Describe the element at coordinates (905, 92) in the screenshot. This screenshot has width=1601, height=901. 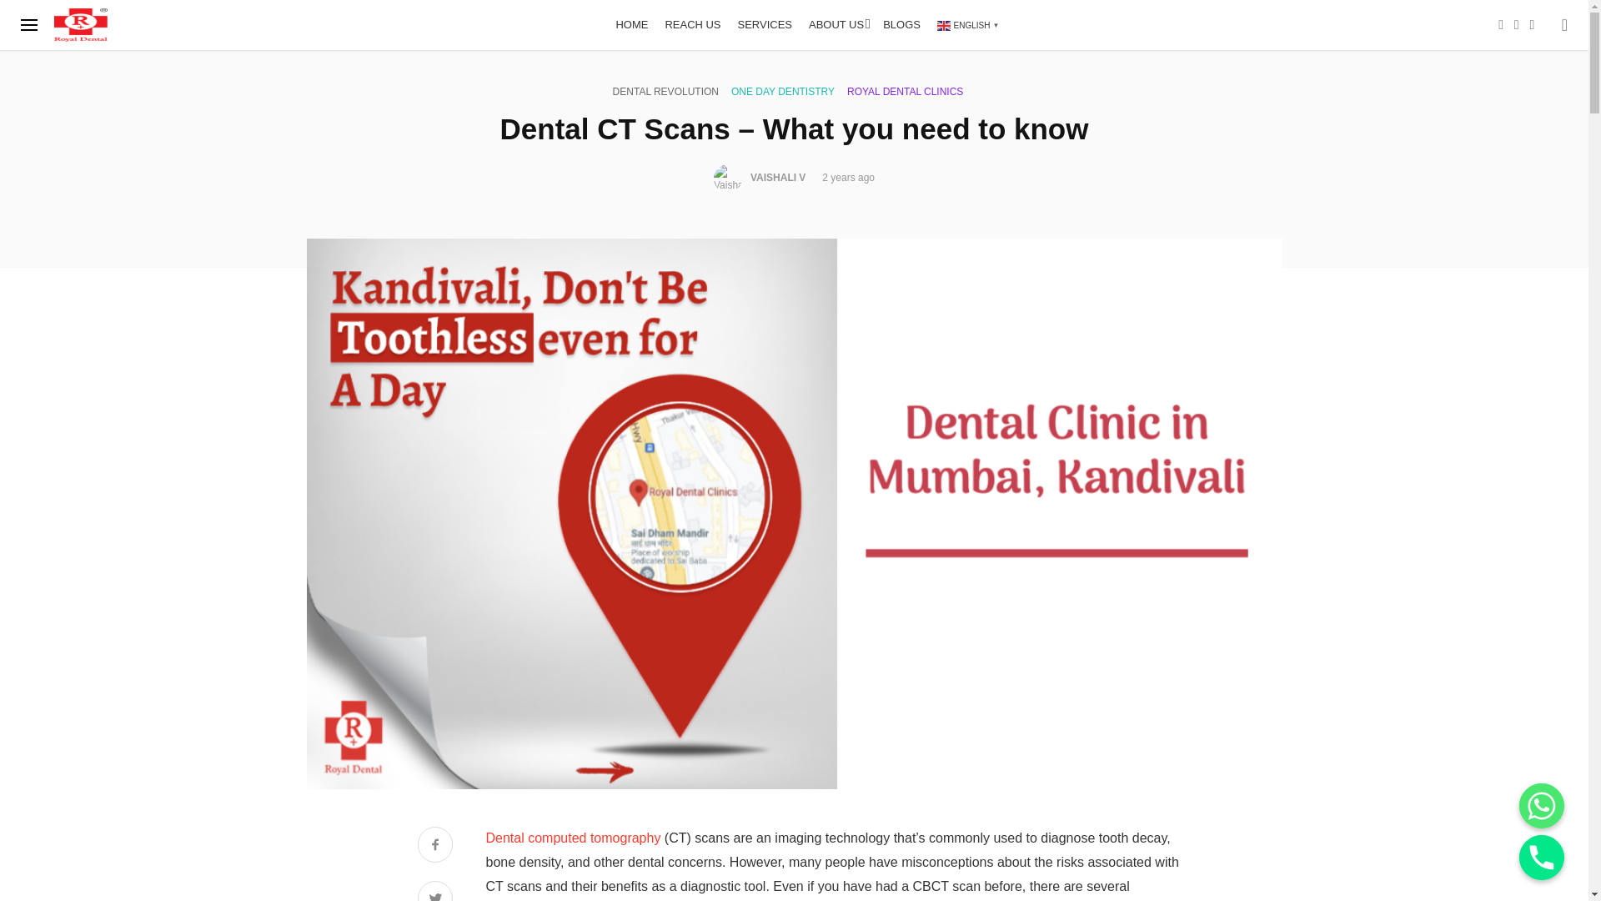
I see `ROYAL DENTAL CLINICS` at that location.